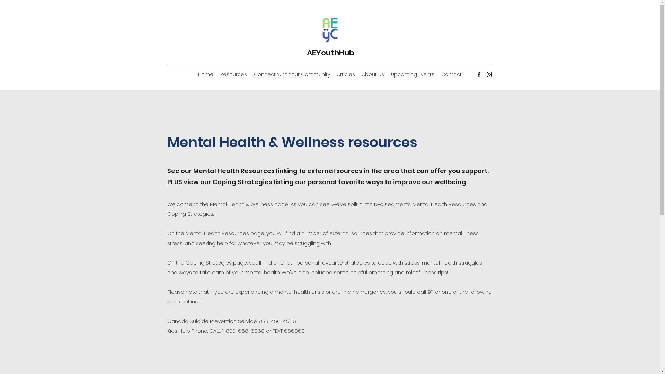 Image resolution: width=665 pixels, height=374 pixels. I want to click on AEYouthHub, so click(330, 53).